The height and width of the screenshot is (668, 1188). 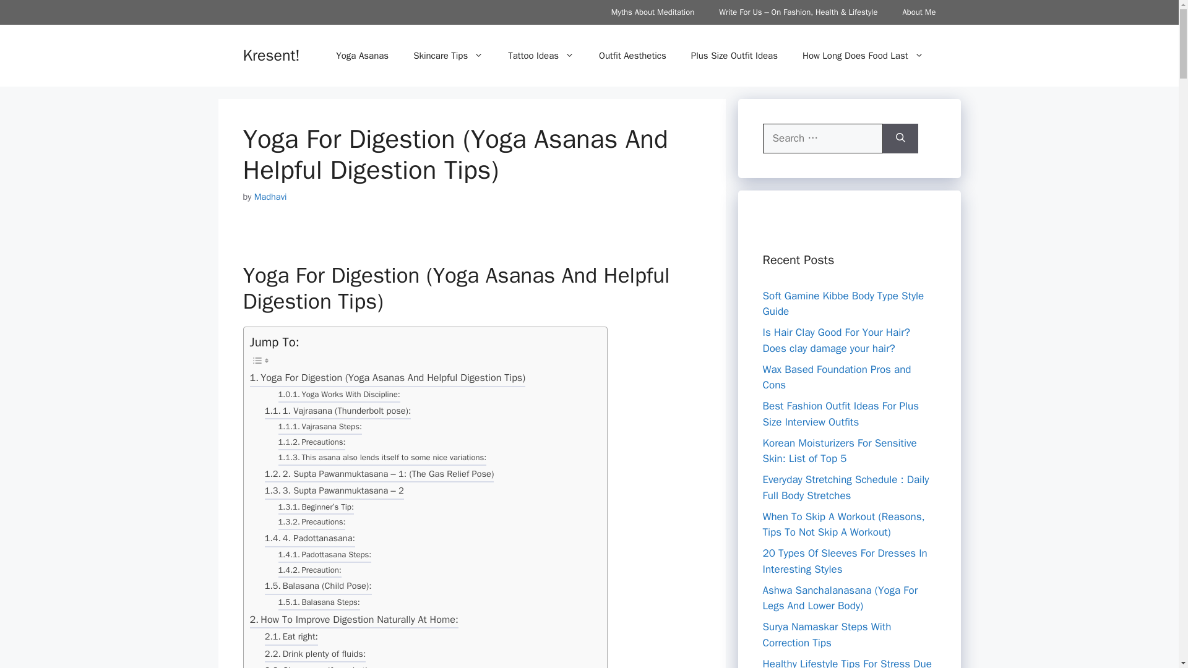 I want to click on Give yourself ample time:, so click(x=324, y=666).